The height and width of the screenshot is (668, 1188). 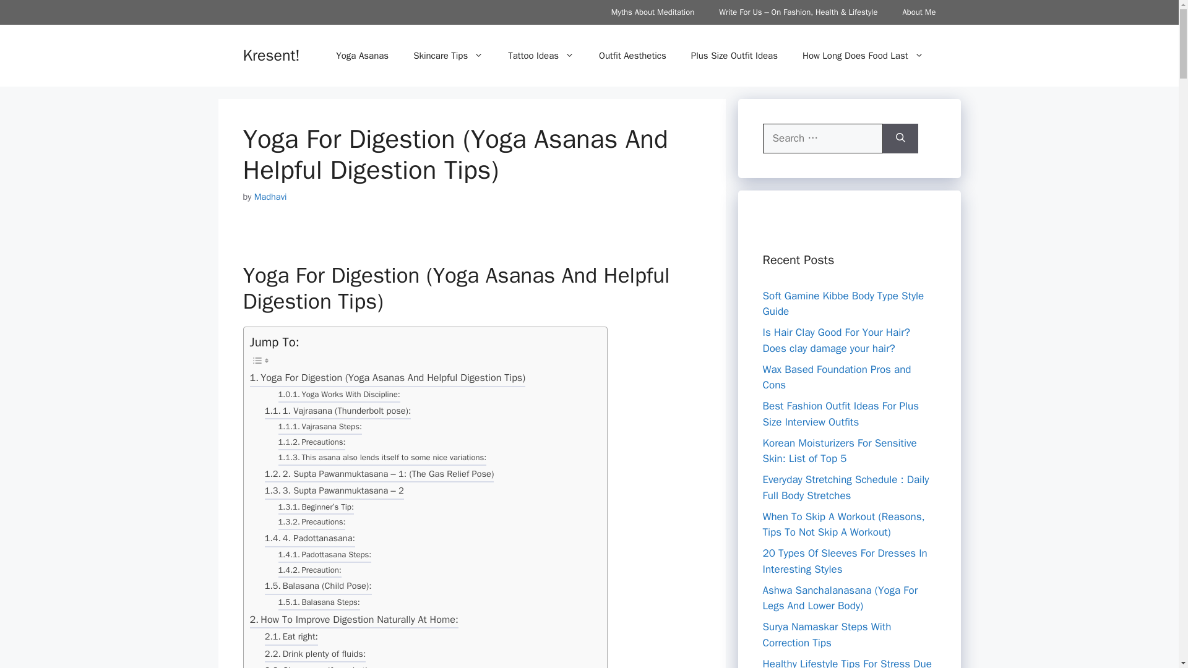 I want to click on Give yourself ample time:, so click(x=324, y=666).